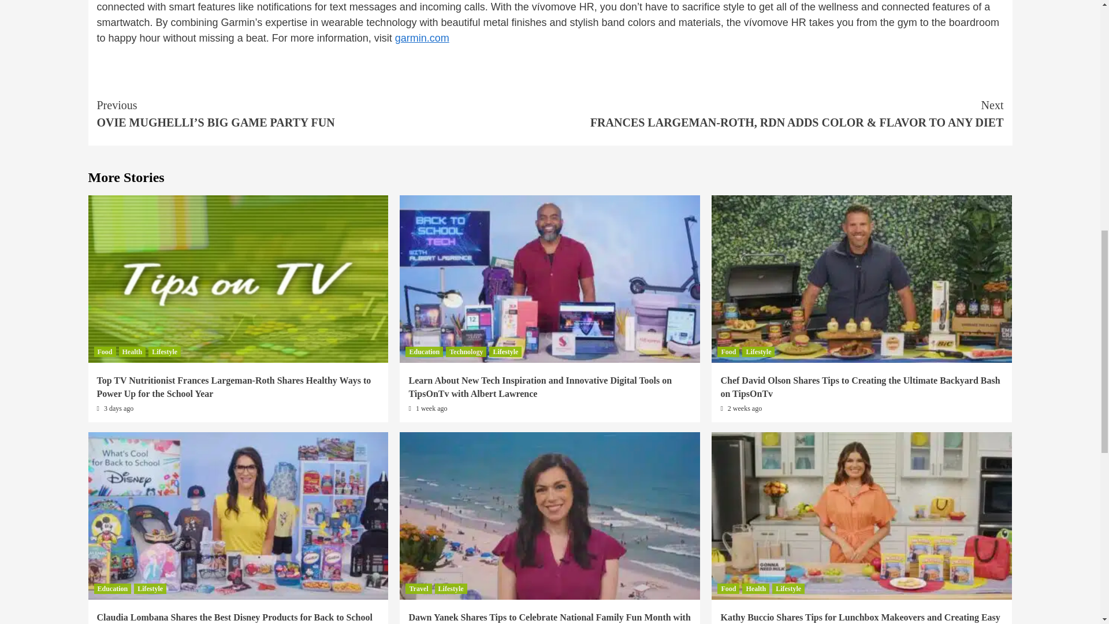  Describe the element at coordinates (164, 351) in the screenshot. I see `Lifestyle` at that location.